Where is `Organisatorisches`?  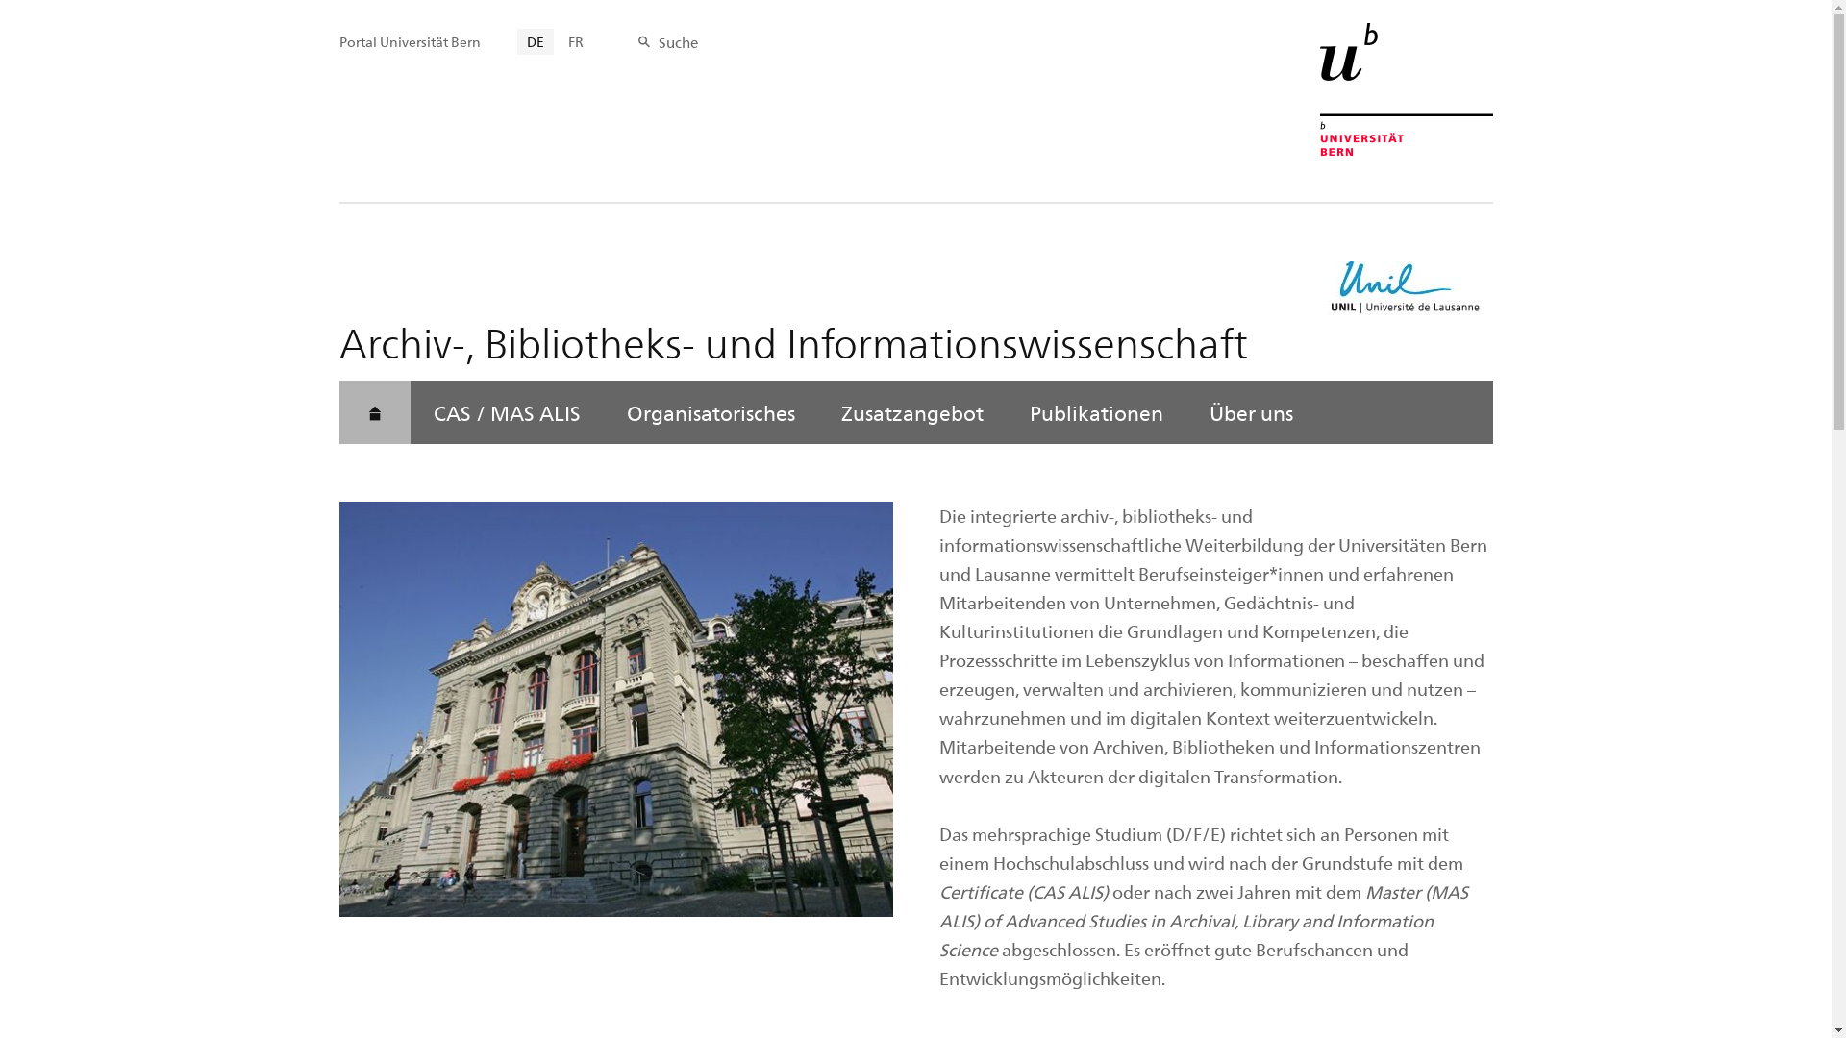 Organisatorisches is located at coordinates (711, 412).